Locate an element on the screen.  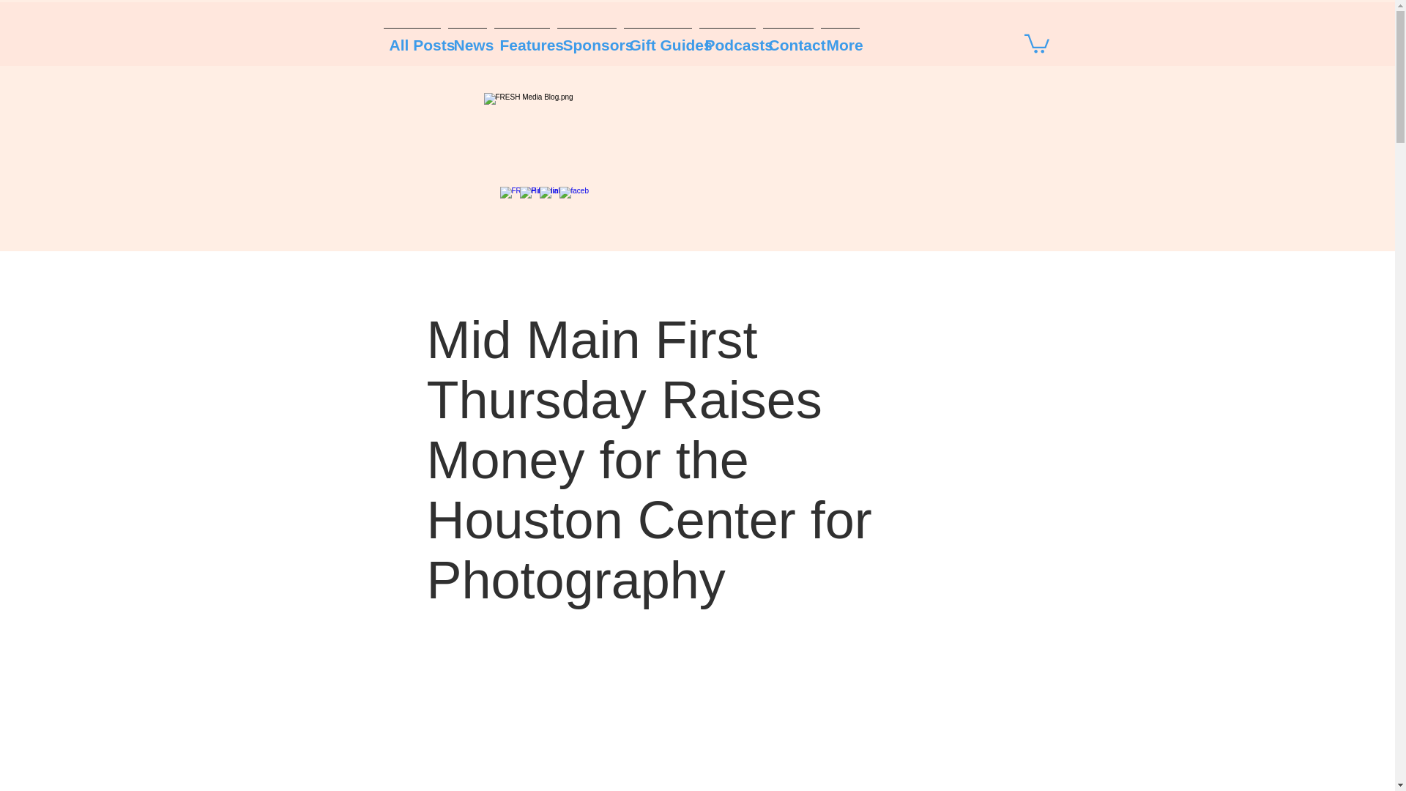
Sponsors is located at coordinates (587, 38).